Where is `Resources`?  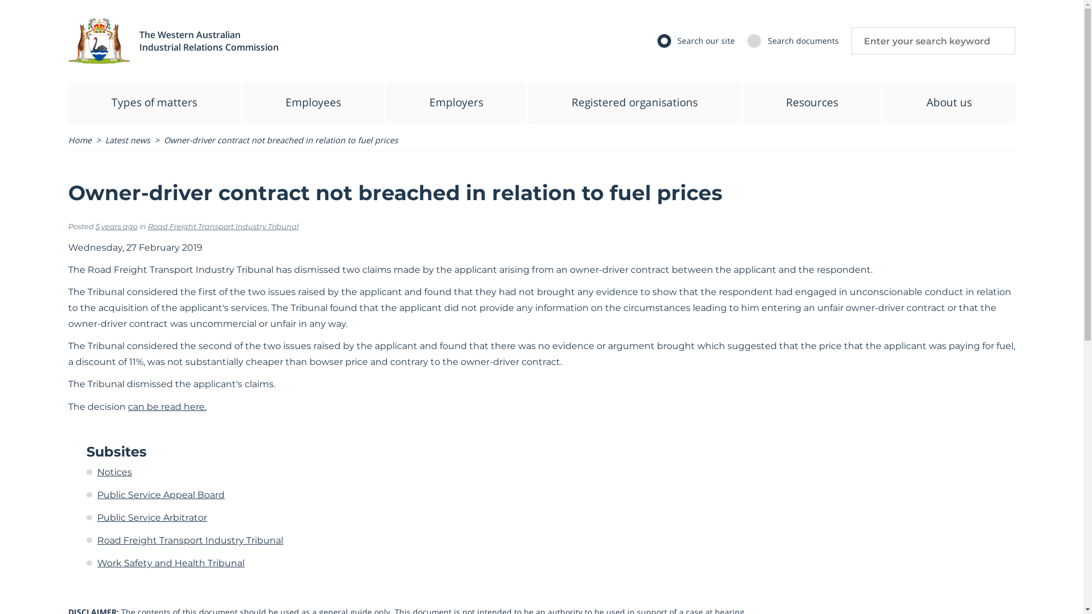
Resources is located at coordinates (812, 103).